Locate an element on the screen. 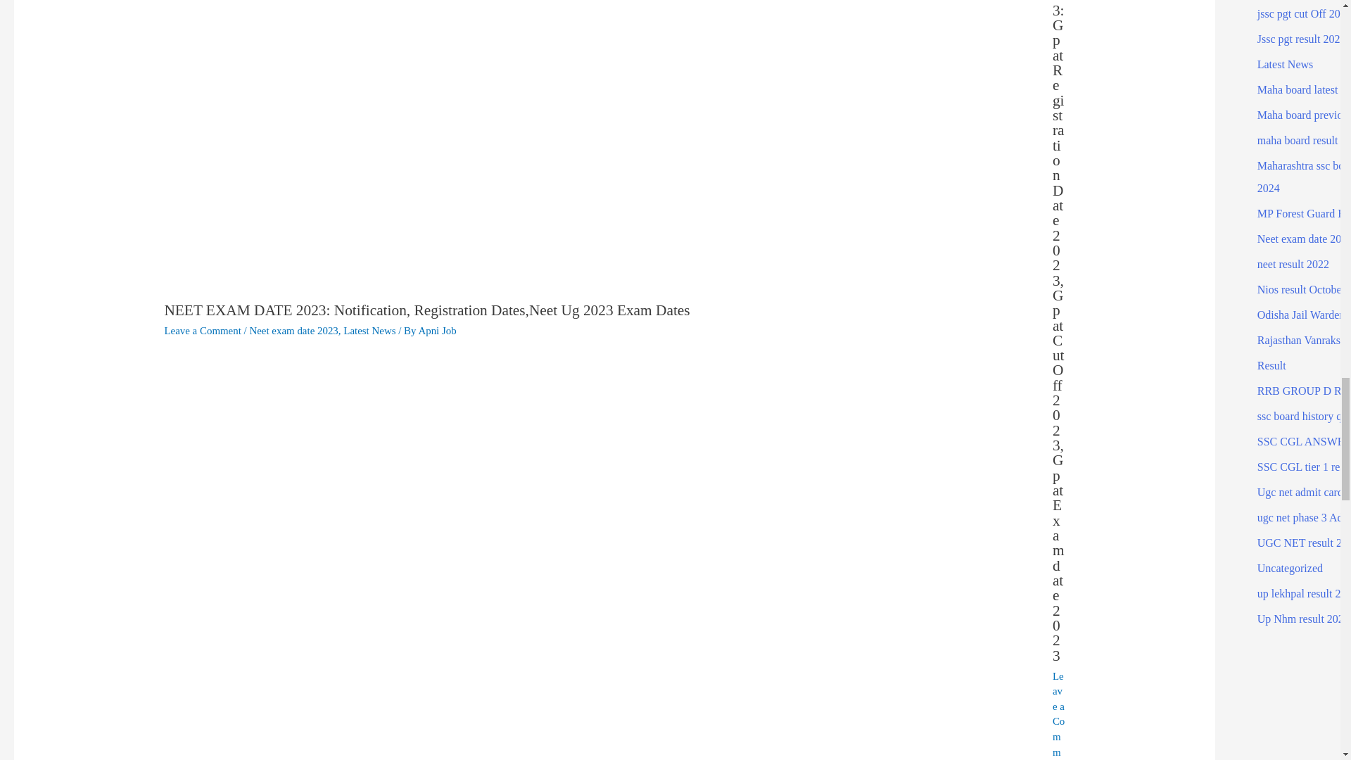  Latest News is located at coordinates (369, 331).